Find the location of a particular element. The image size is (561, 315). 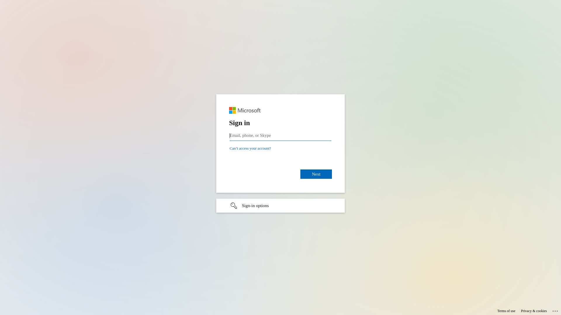

... is located at coordinates (556, 310).